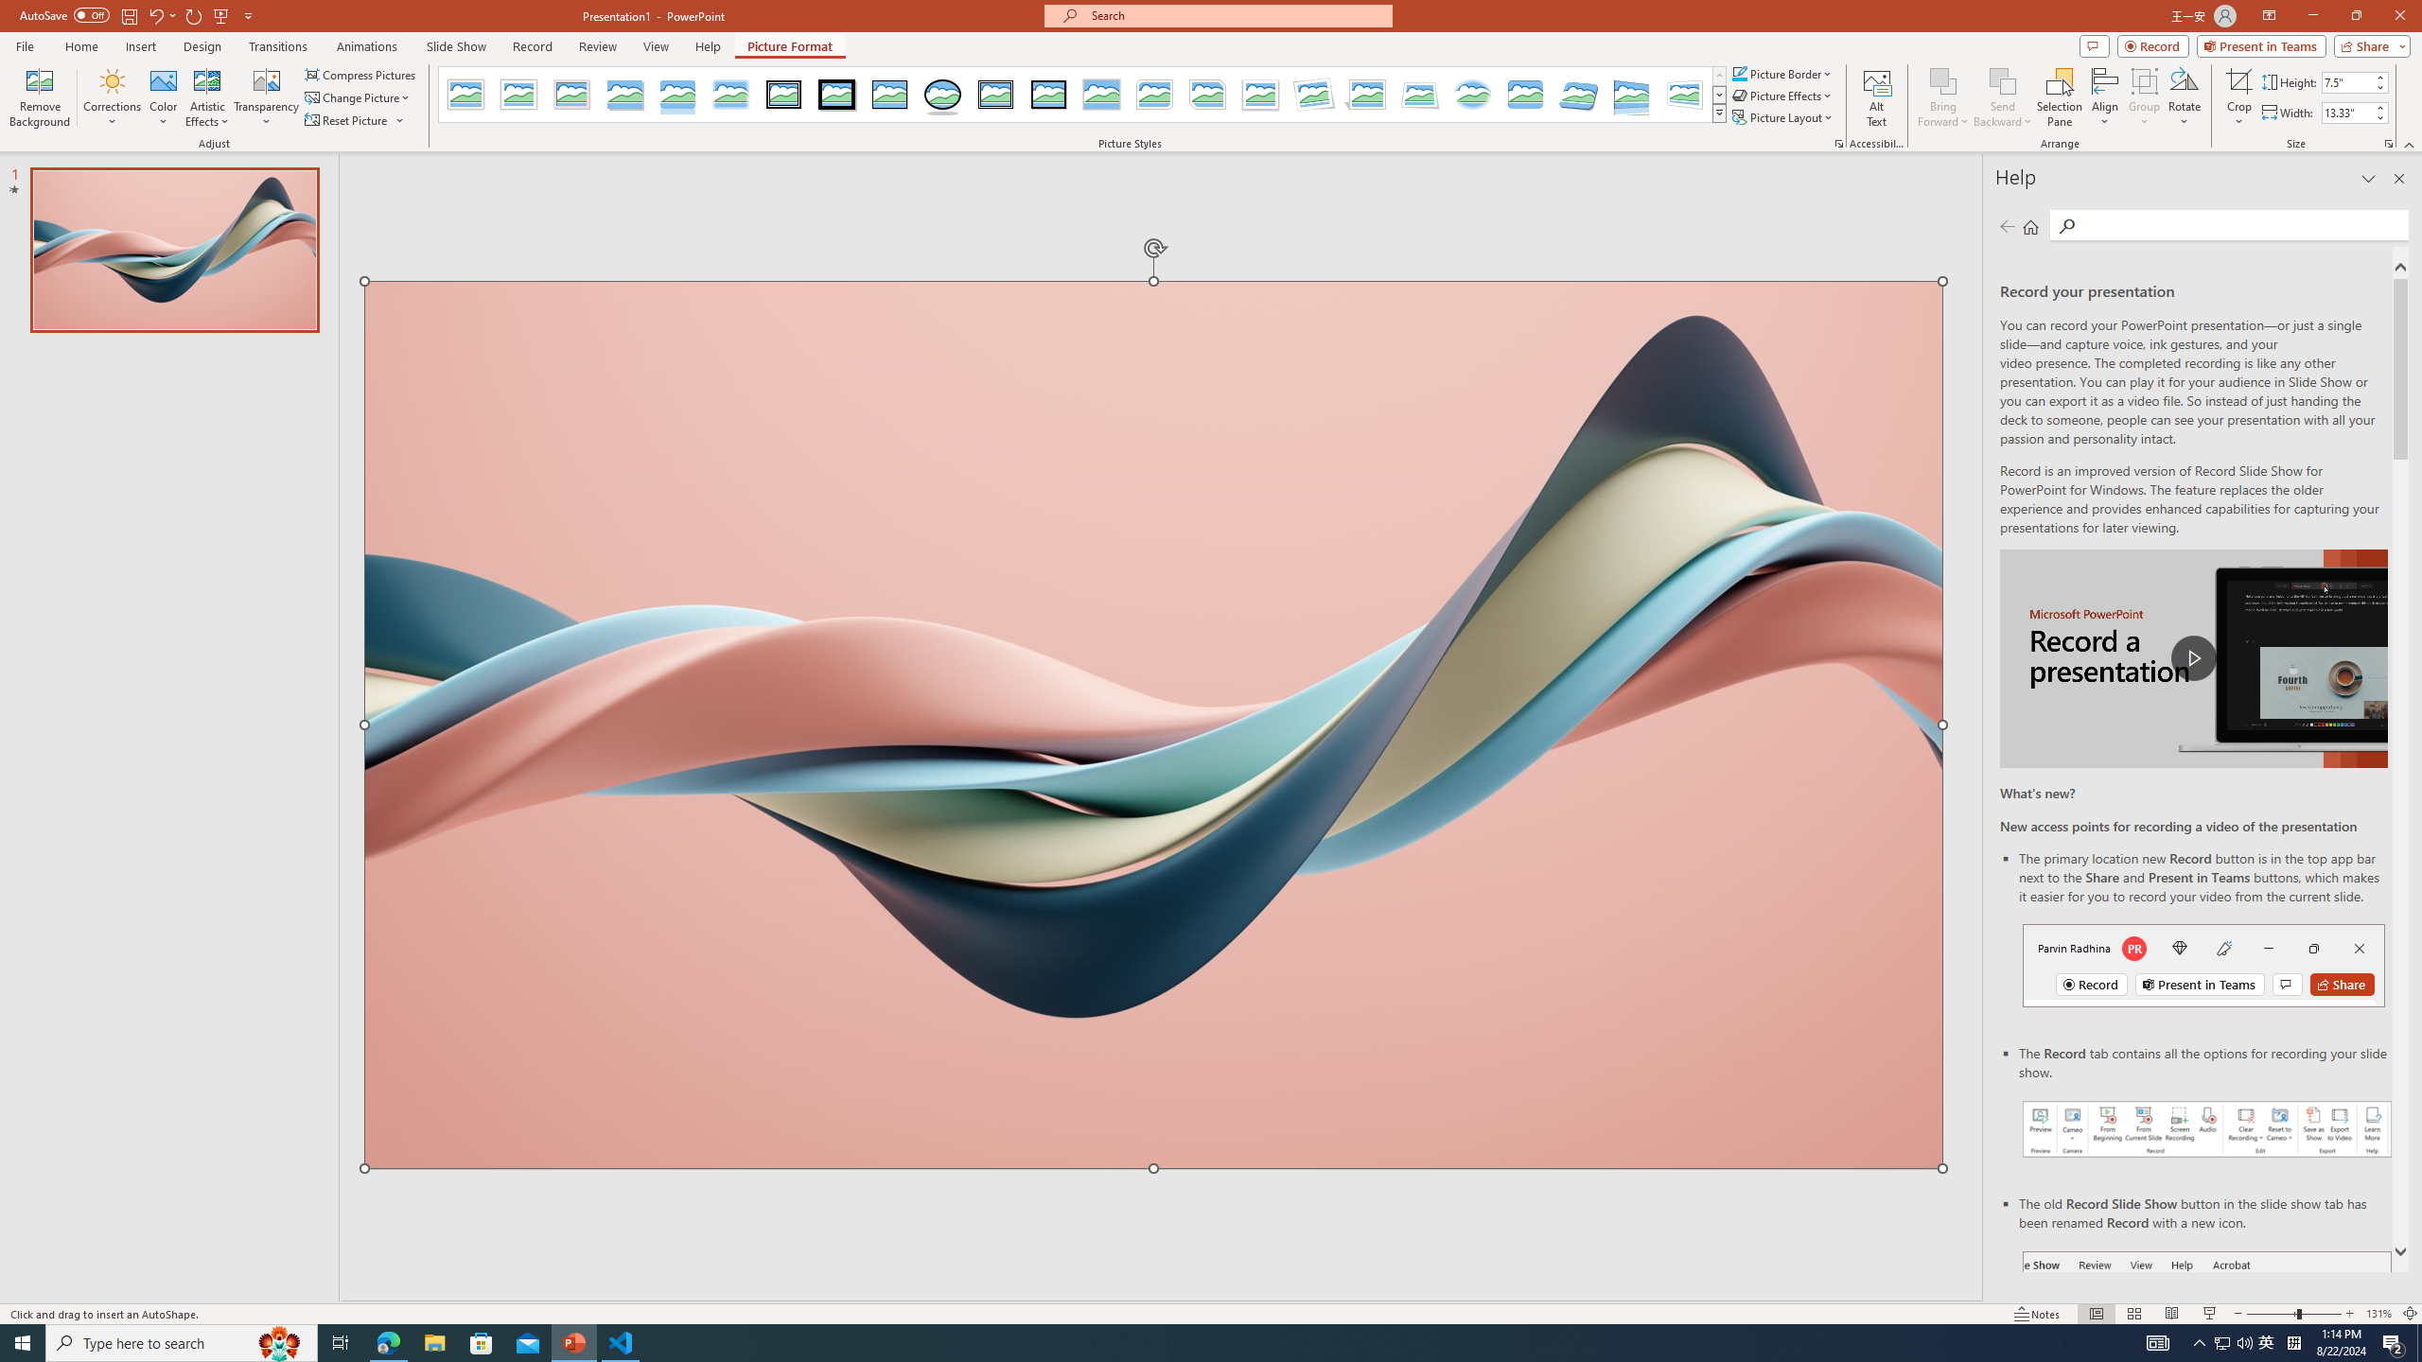  I want to click on Bevel Perspective, so click(1578, 95).